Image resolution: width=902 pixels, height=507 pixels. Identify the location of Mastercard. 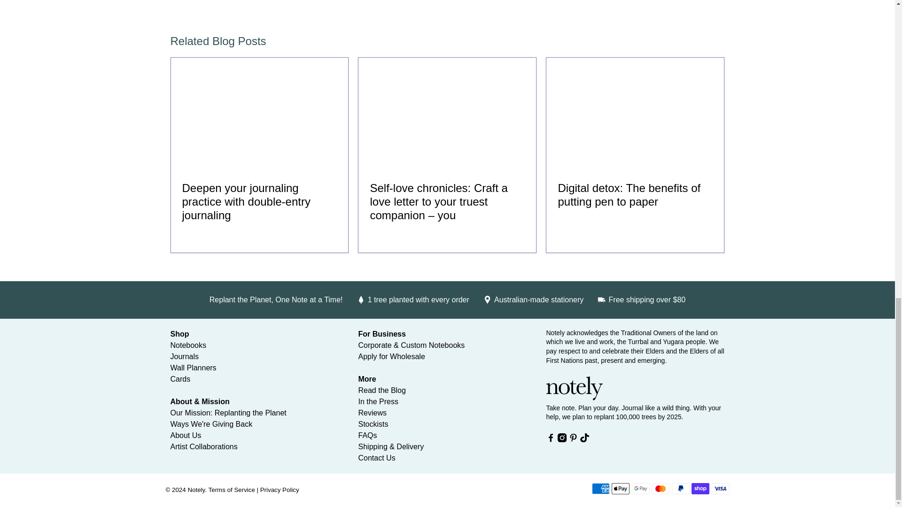
(660, 489).